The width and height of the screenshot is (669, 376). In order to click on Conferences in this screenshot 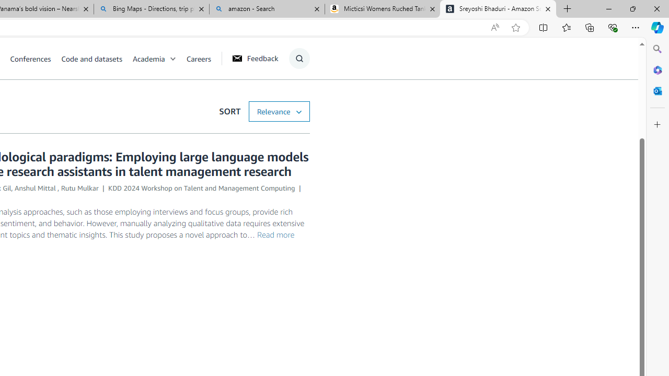, I will do `click(30, 58)`.